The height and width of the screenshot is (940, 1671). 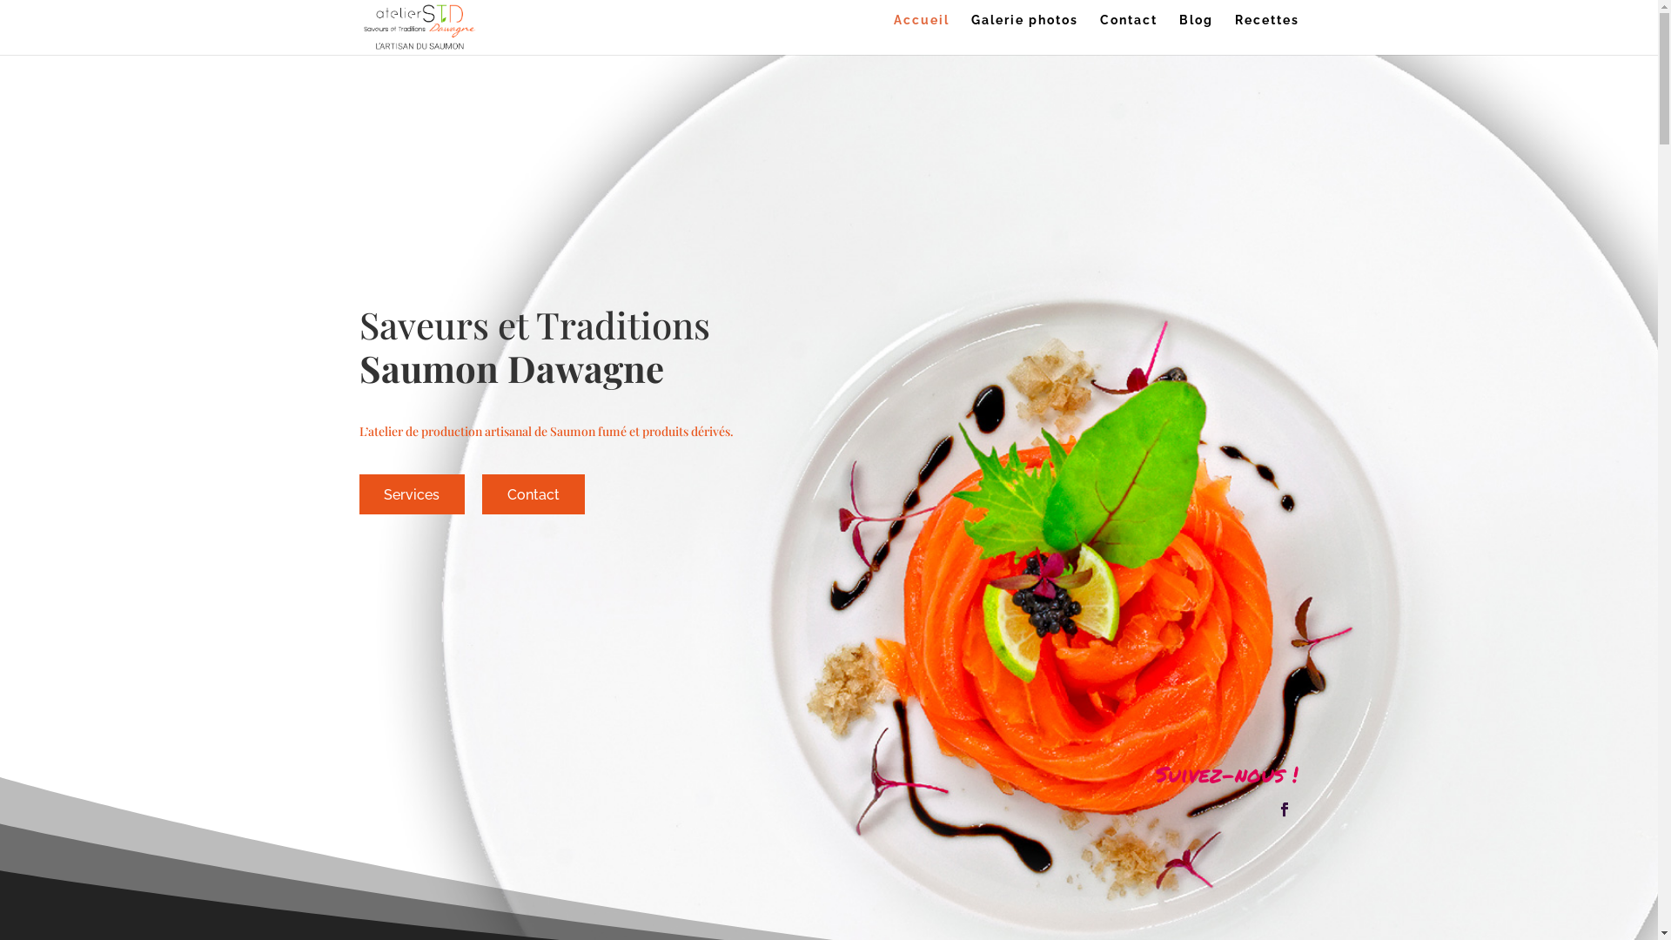 What do you see at coordinates (1025, 35) in the screenshot?
I see `Galerie photos` at bounding box center [1025, 35].